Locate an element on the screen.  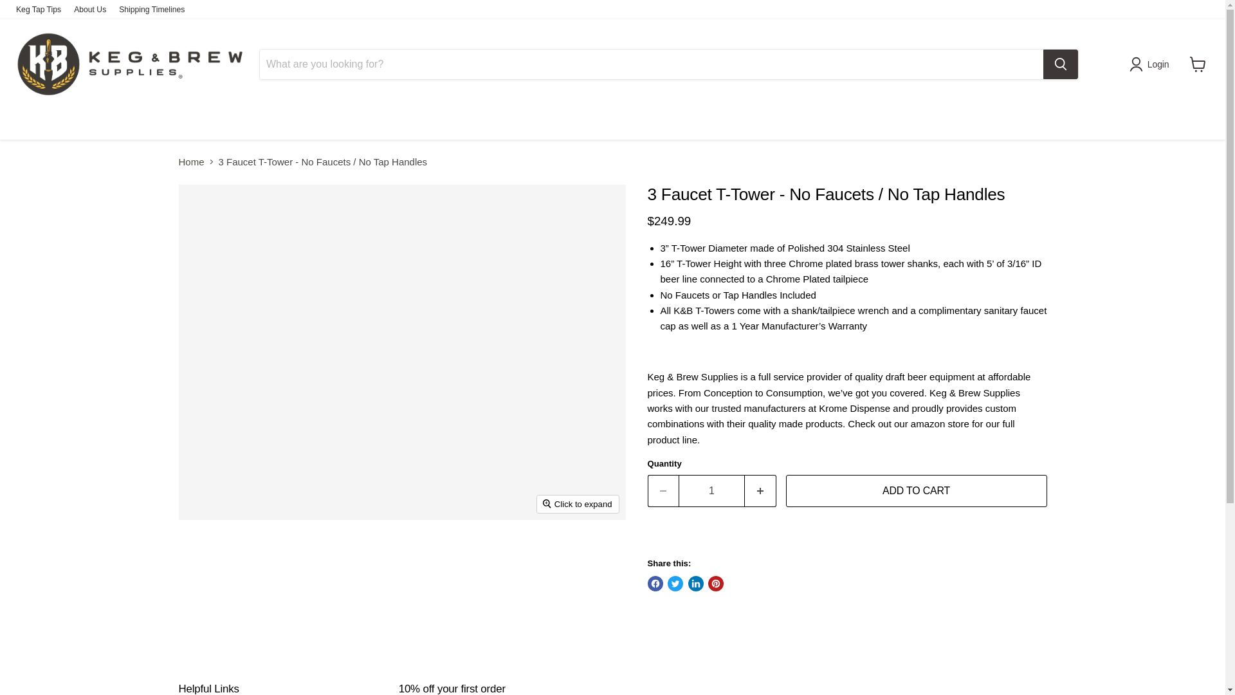
Keg Tap Tips is located at coordinates (38, 9).